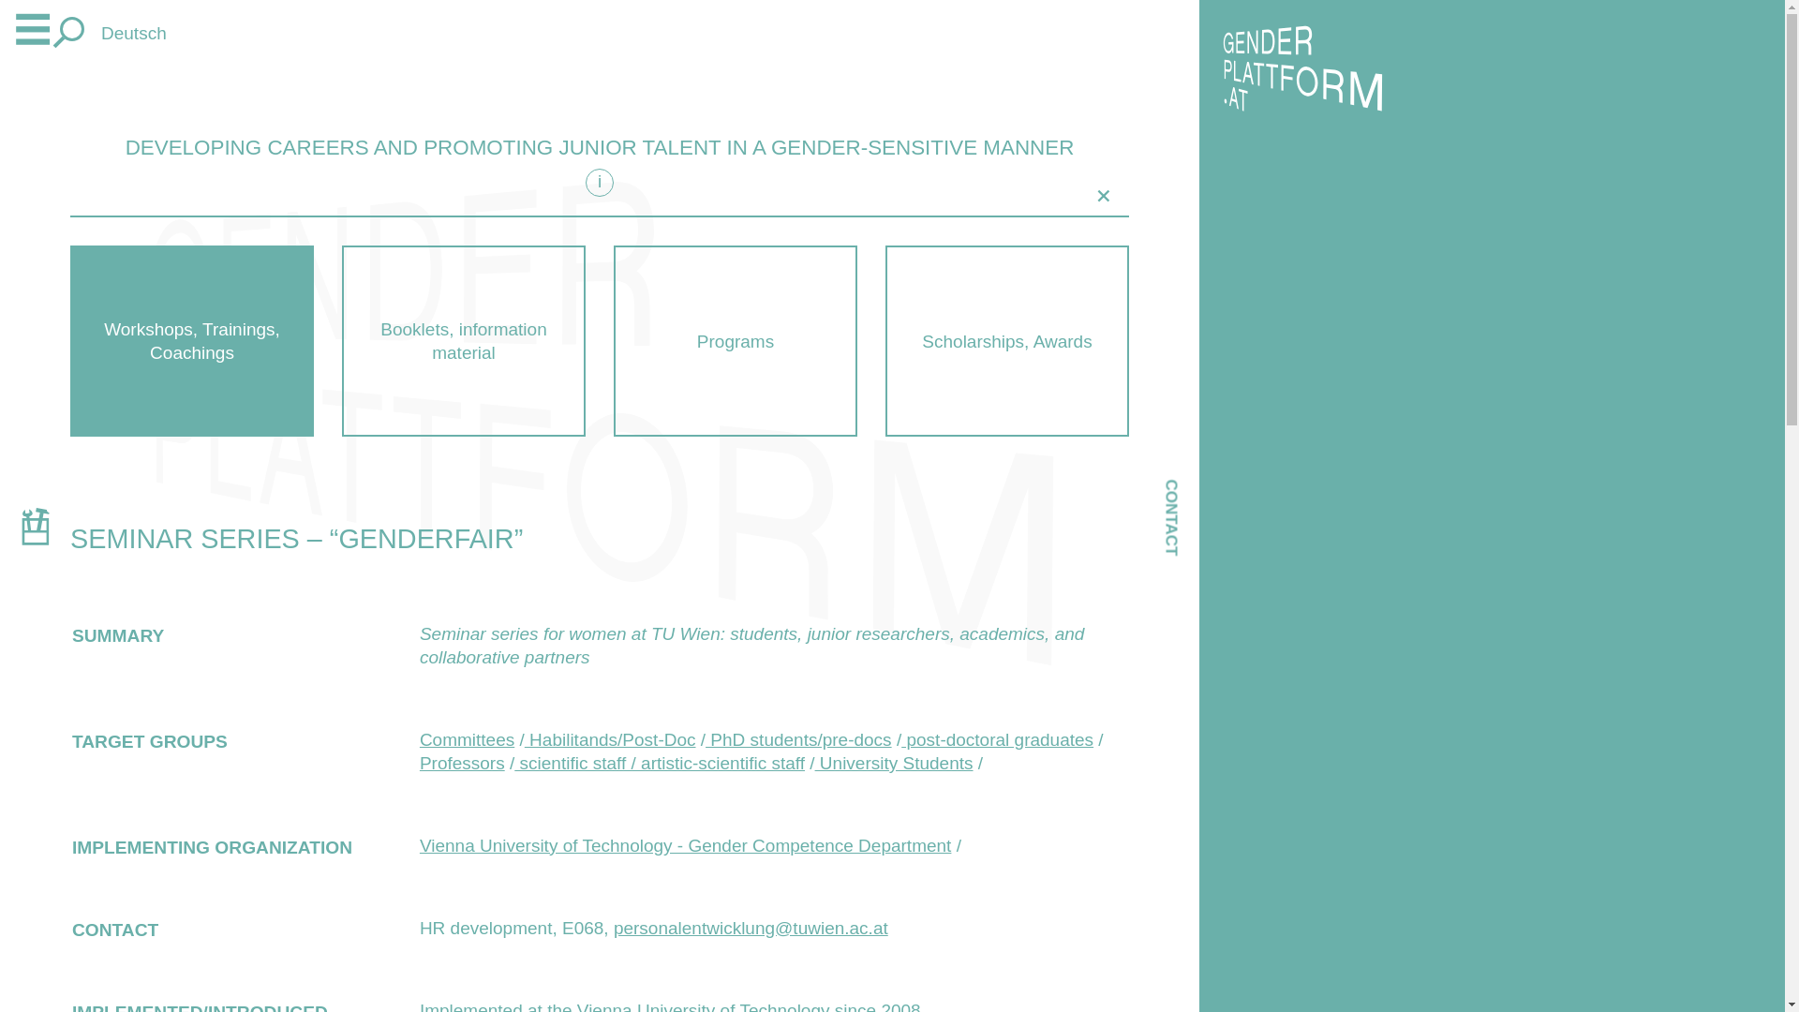  I want to click on CONTACT, so click(1207, 482).